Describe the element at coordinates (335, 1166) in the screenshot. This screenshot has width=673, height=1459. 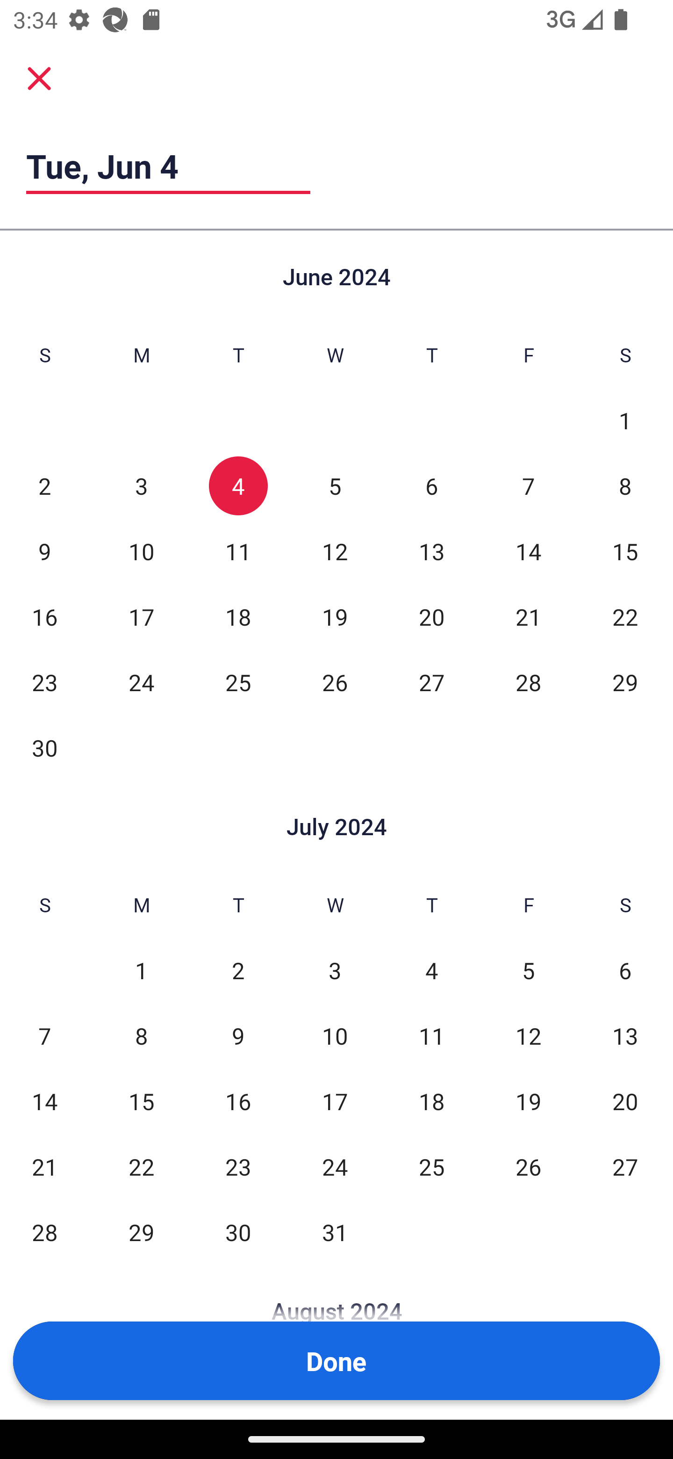
I see `24 Wed, Jul 24, Not Selected` at that location.